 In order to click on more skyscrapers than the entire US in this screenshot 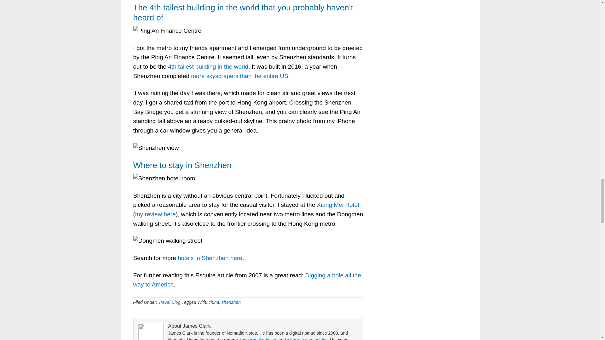, I will do `click(239, 76)`.